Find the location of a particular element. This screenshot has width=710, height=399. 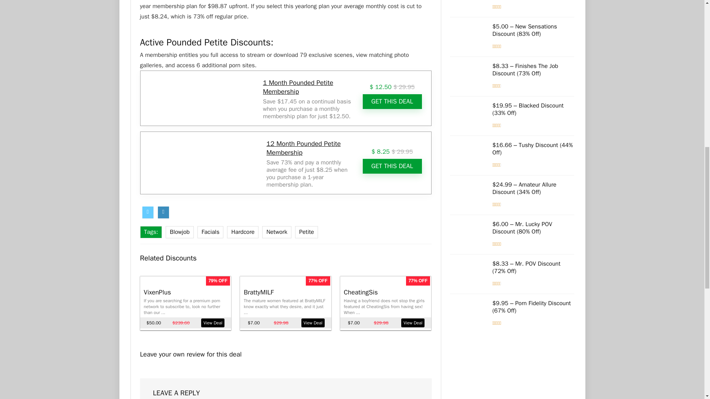

GET THIS DEAL is located at coordinates (392, 101).